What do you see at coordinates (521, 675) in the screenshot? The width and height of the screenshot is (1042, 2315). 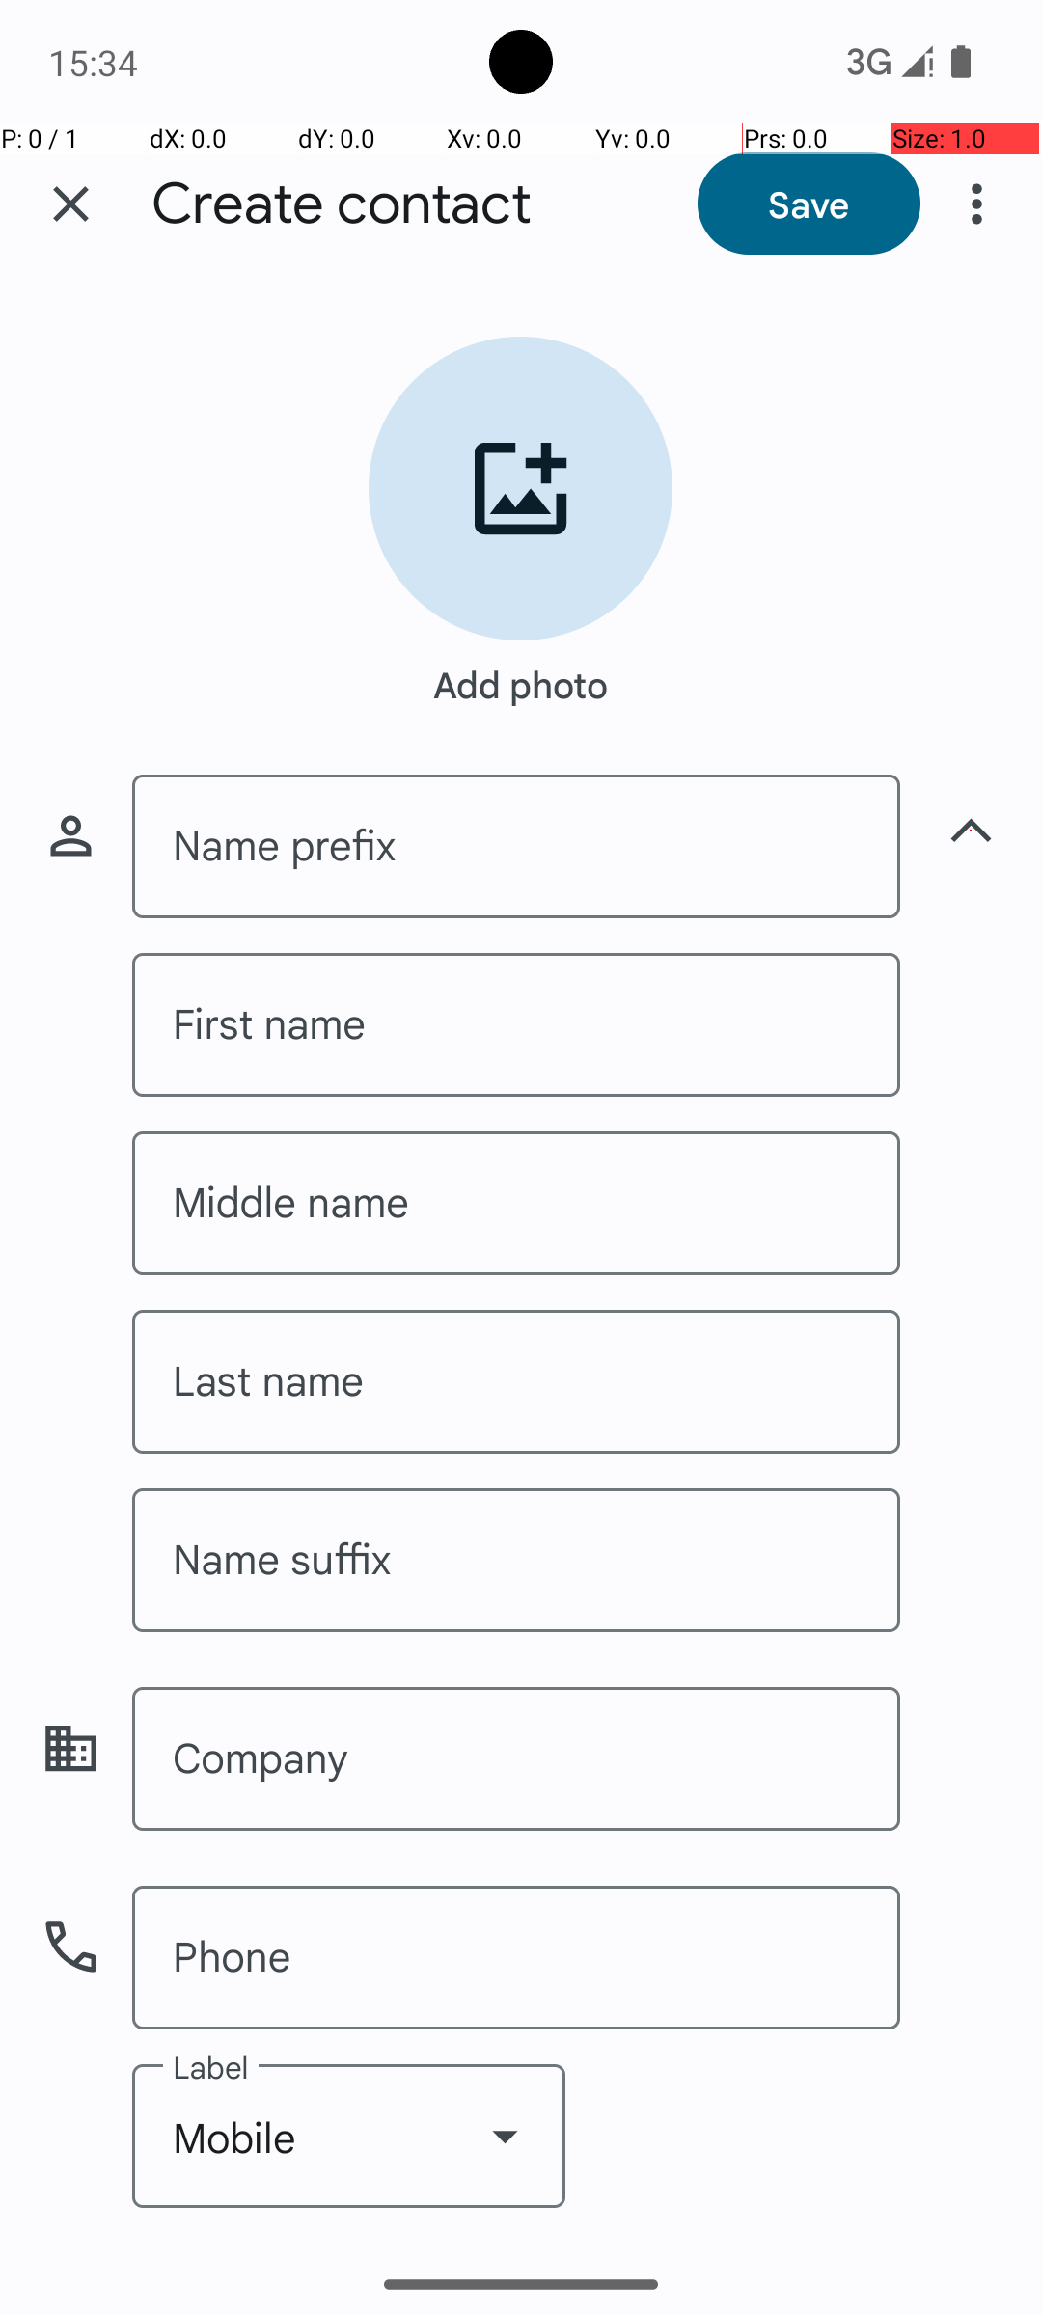 I see `Add photo` at bounding box center [521, 675].